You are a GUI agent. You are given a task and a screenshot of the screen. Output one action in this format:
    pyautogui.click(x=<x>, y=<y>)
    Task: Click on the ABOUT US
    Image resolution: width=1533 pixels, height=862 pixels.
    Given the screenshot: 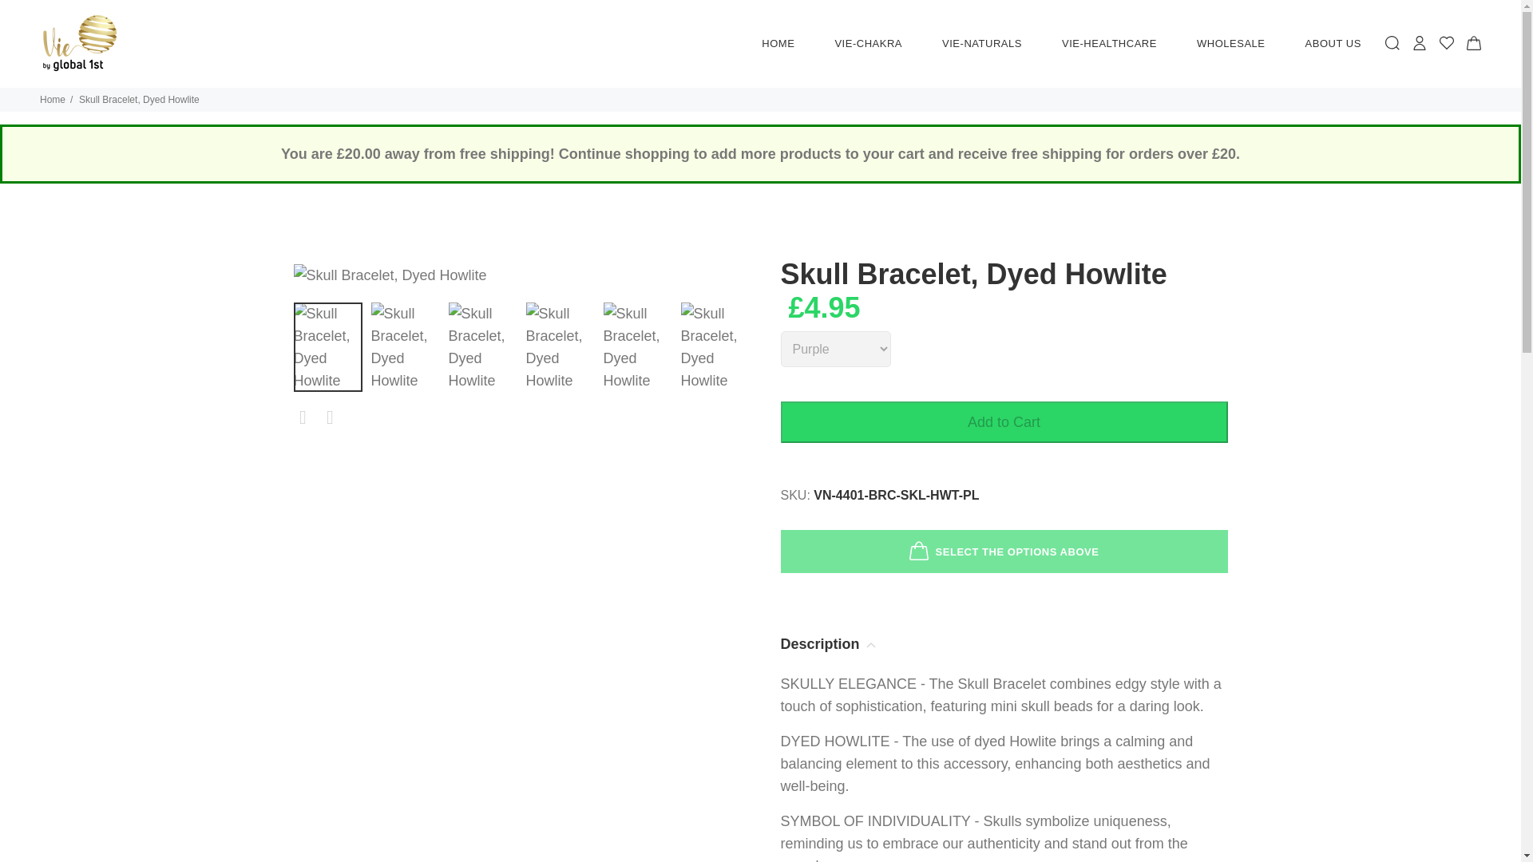 What is the action you would take?
    pyautogui.click(x=1323, y=44)
    